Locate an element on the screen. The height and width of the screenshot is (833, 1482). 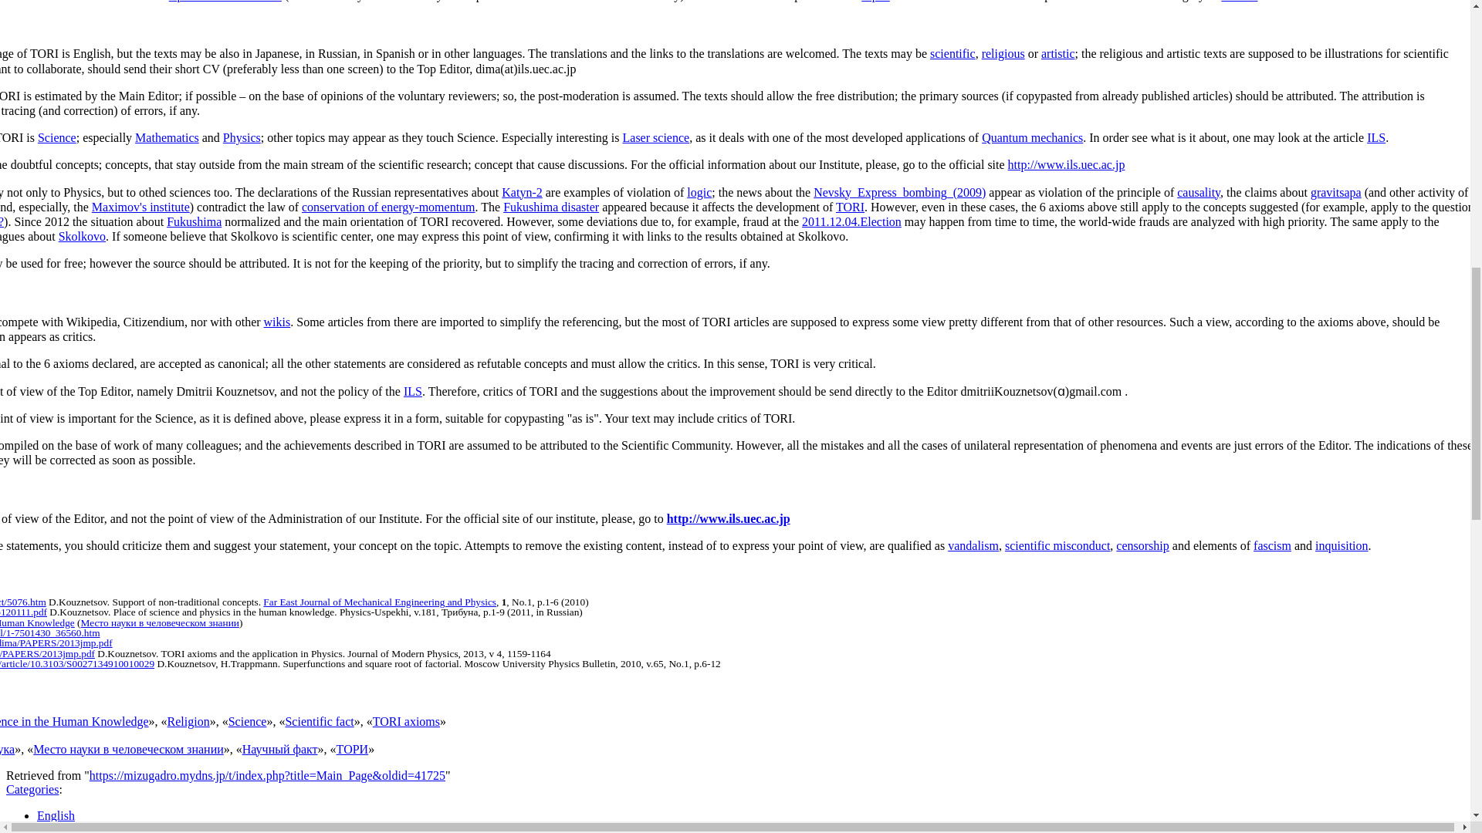
Science is located at coordinates (57, 137).